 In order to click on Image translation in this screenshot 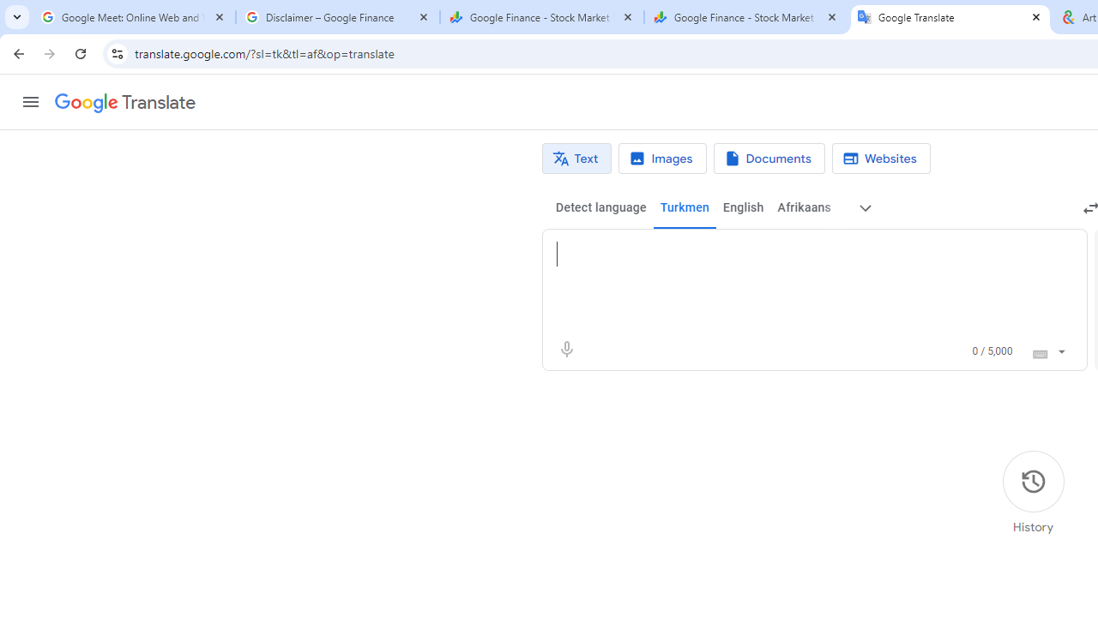, I will do `click(662, 159)`.